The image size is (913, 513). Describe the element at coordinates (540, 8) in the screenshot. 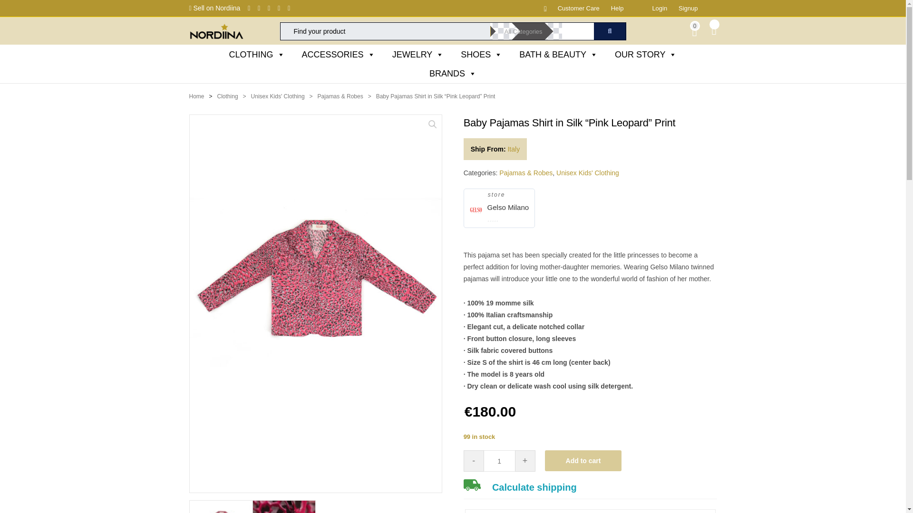

I see `.` at that location.